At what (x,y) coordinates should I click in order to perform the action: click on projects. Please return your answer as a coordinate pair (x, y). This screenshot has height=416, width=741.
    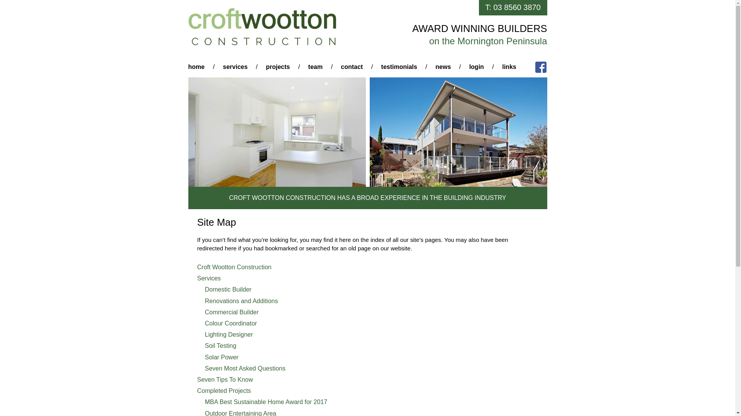
    Looking at the image, I should click on (278, 67).